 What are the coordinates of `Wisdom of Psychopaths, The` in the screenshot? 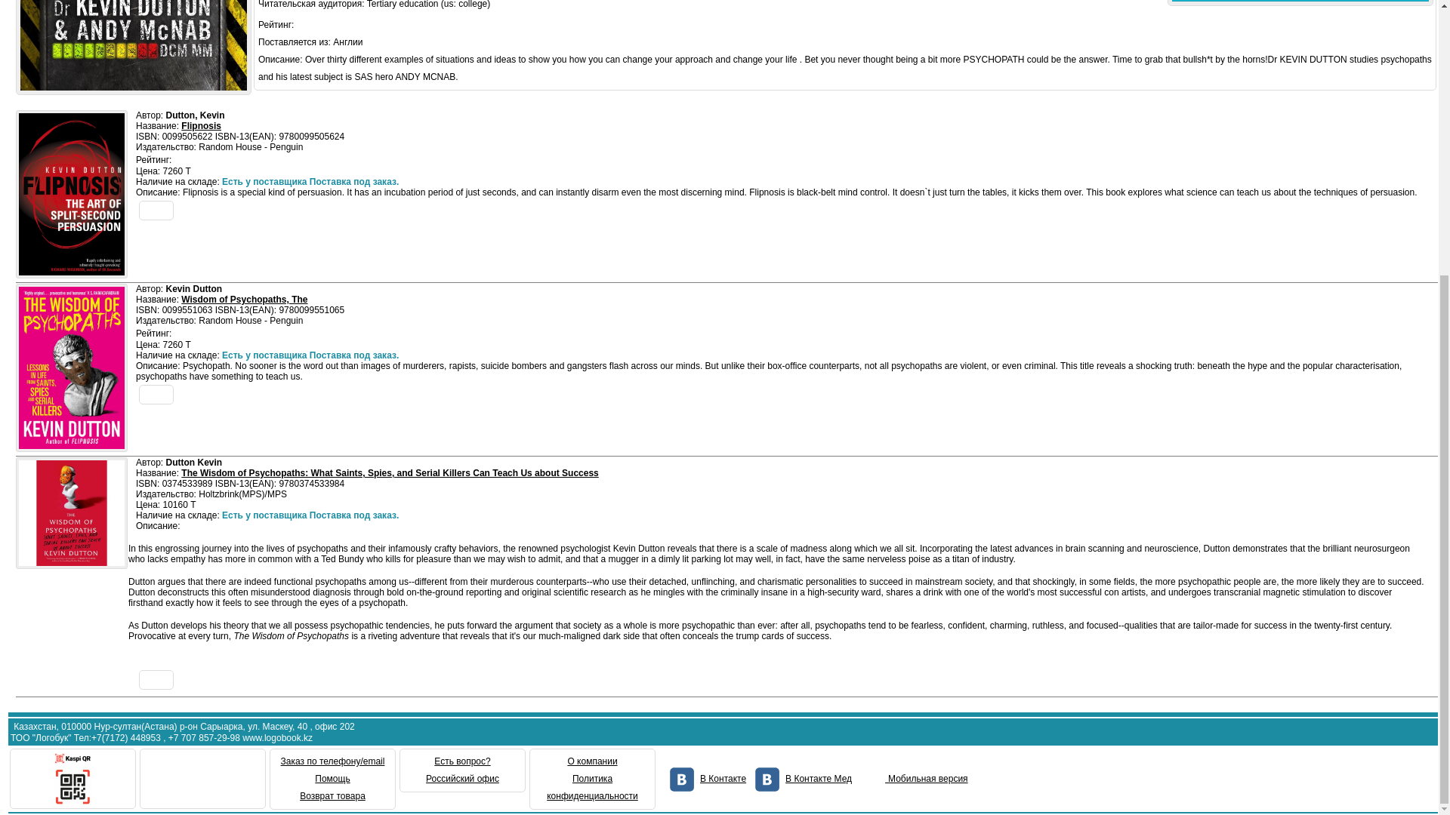 It's located at (245, 299).